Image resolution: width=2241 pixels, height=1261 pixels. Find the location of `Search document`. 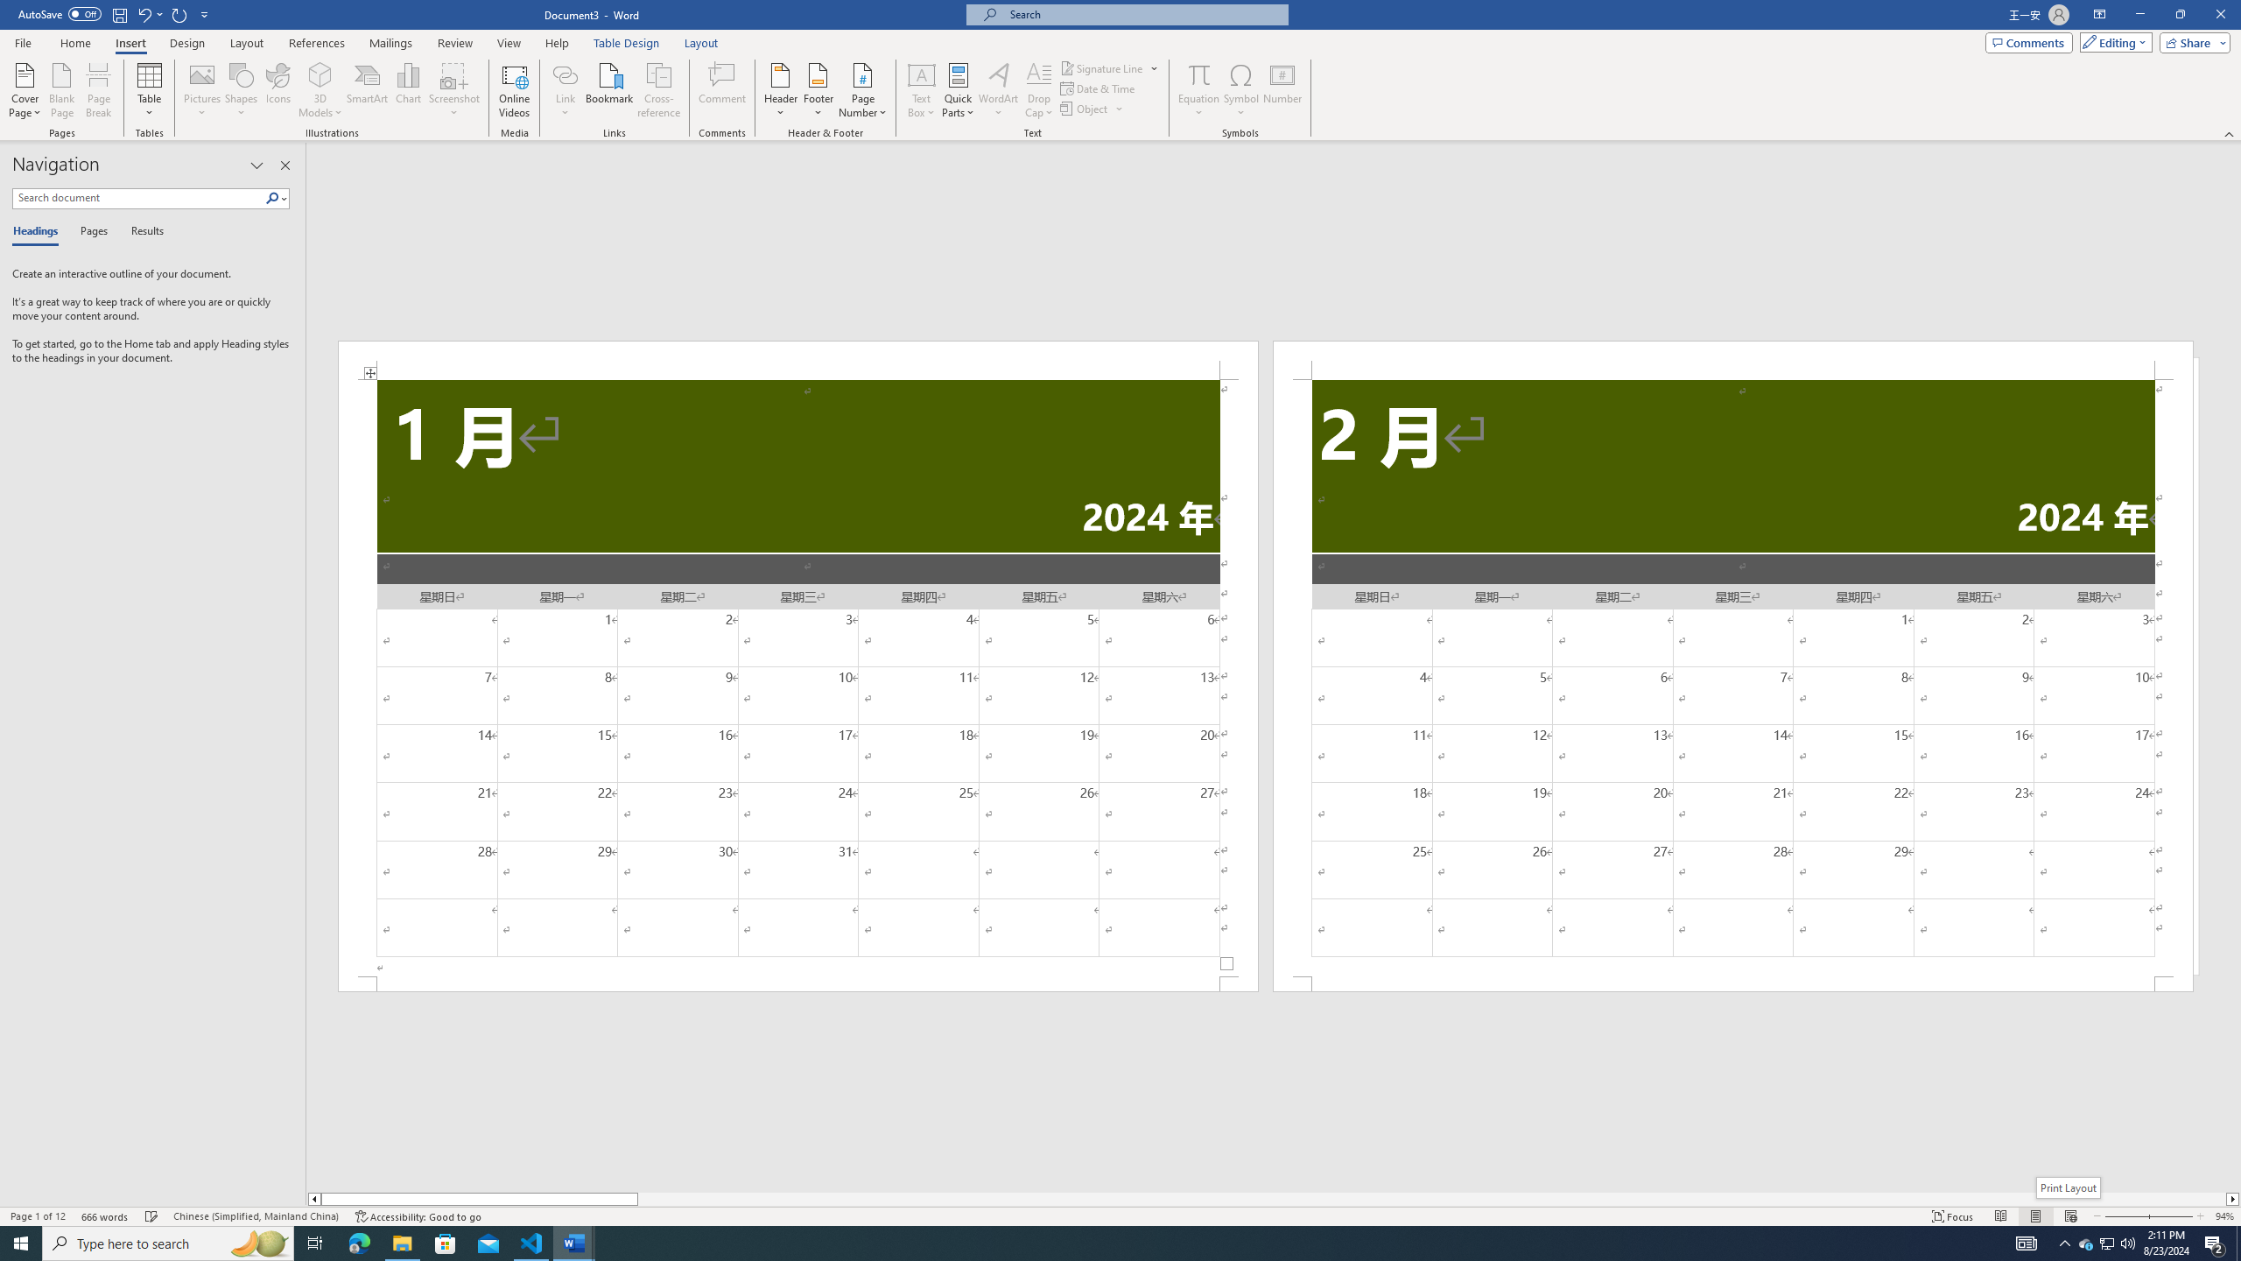

Search document is located at coordinates (138, 198).